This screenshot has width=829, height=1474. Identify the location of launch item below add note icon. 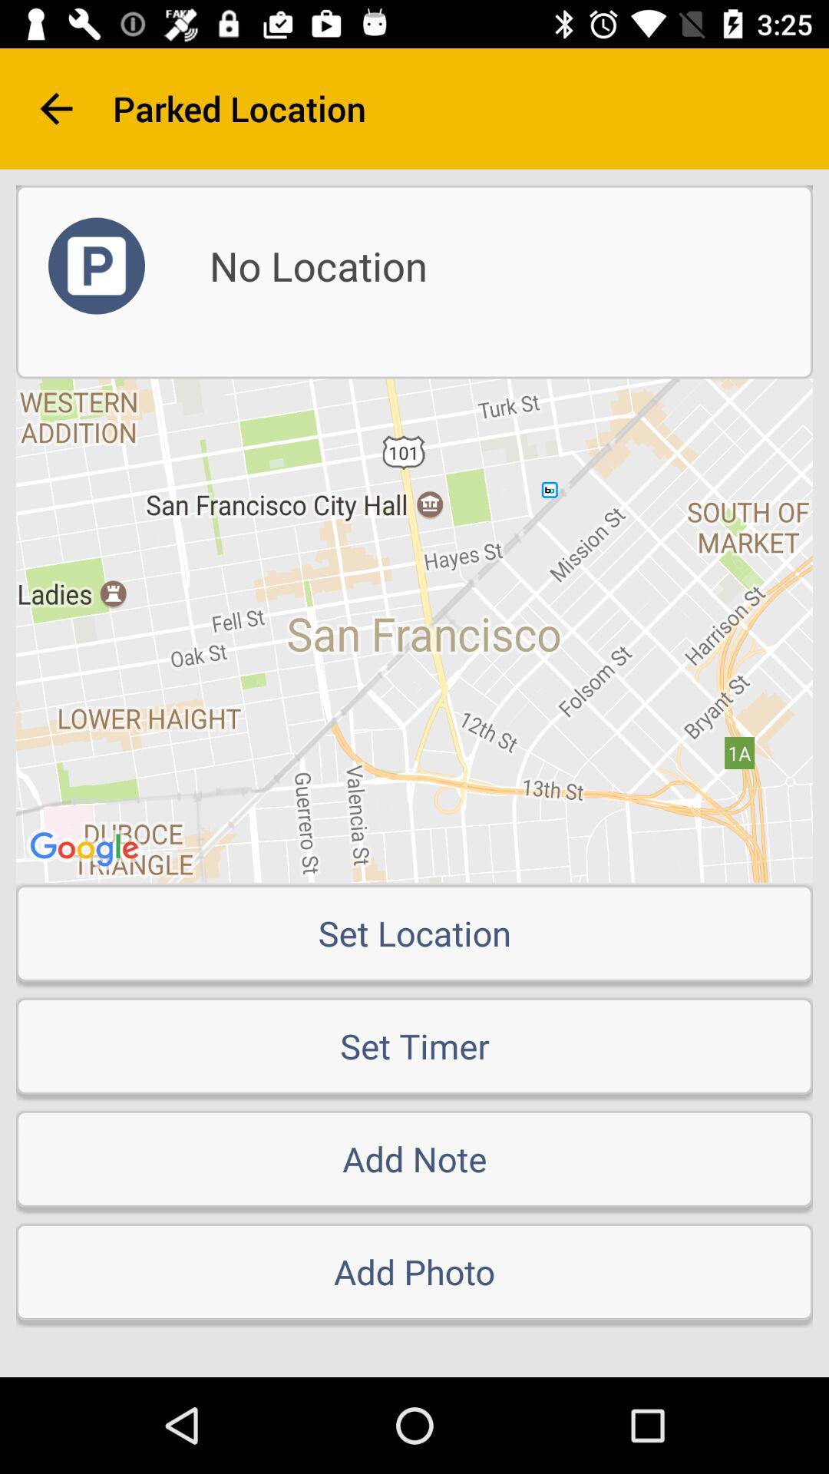
(414, 1271).